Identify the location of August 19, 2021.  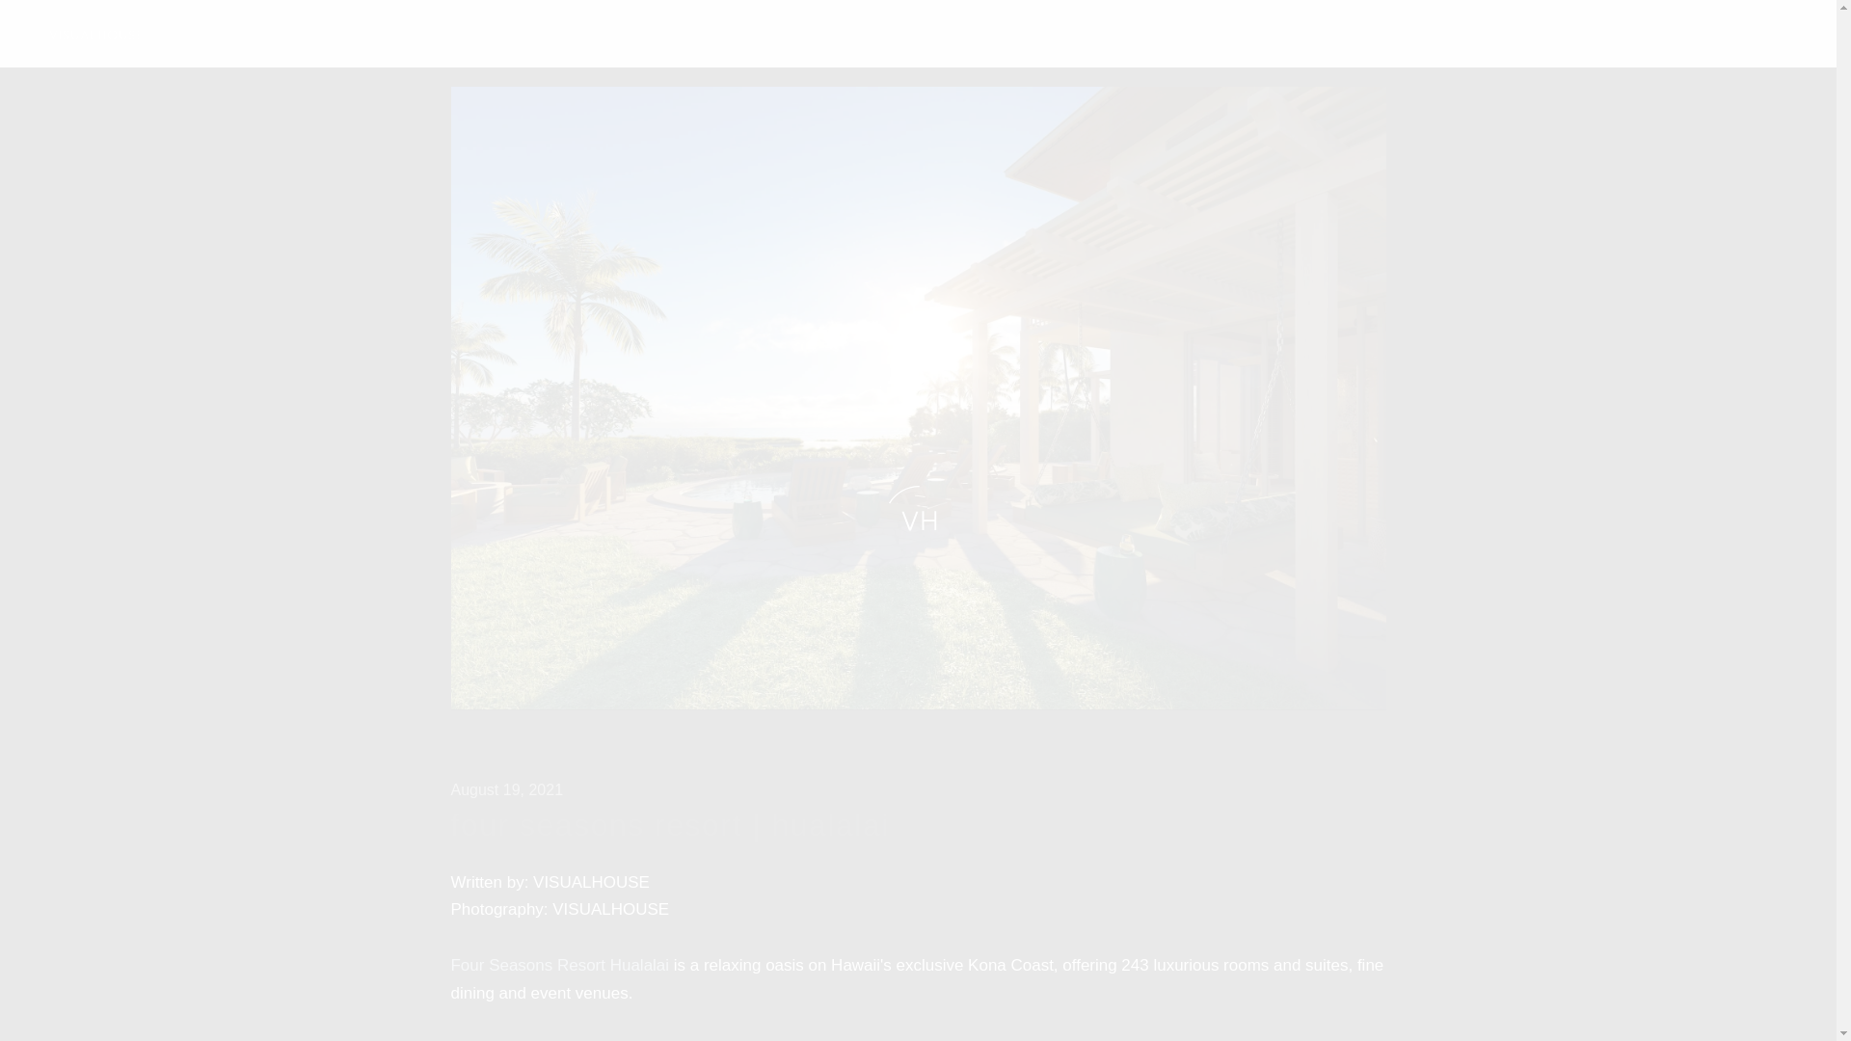
(507, 790).